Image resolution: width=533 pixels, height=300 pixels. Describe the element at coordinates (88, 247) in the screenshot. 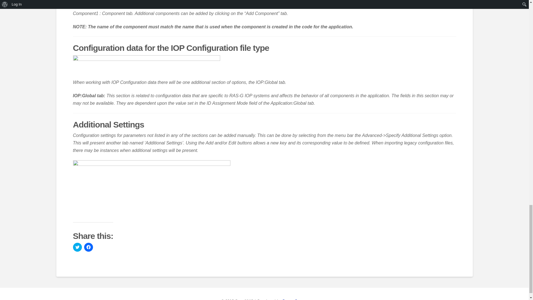

I see `Click to share on Facebook` at that location.